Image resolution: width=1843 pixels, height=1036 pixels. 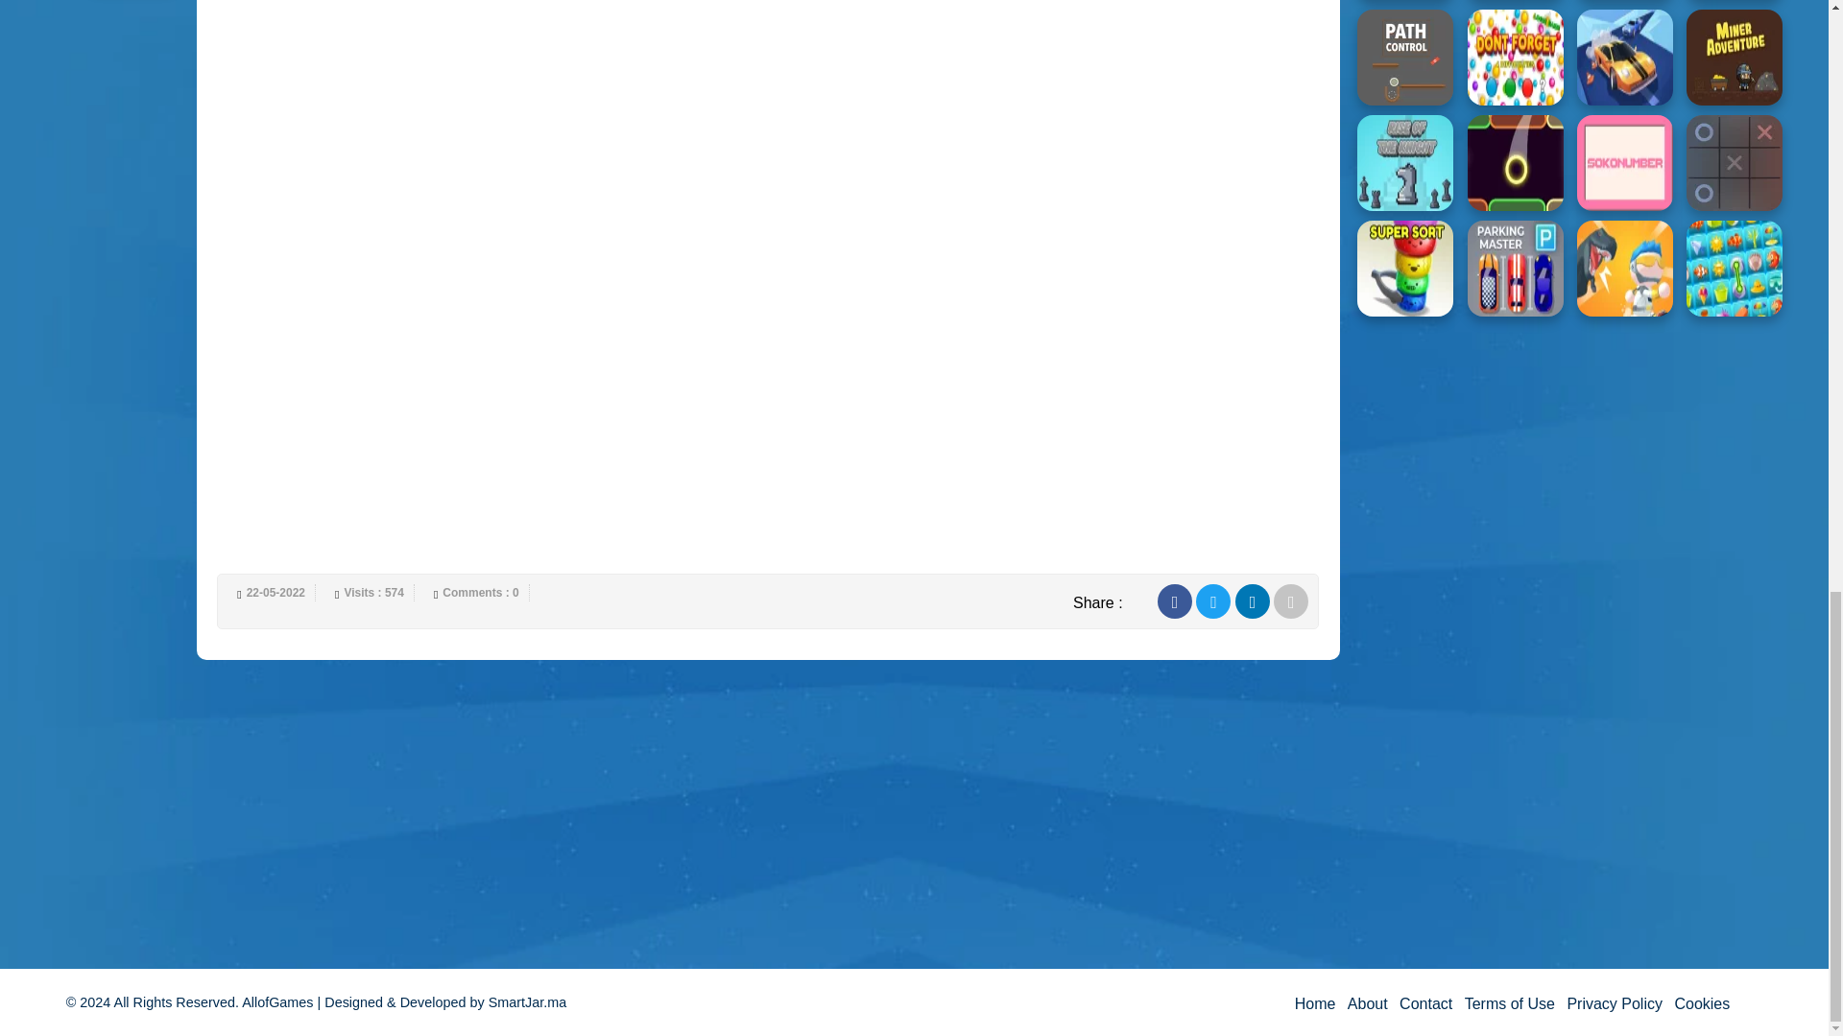 I want to click on Facebook, so click(x=1175, y=600).